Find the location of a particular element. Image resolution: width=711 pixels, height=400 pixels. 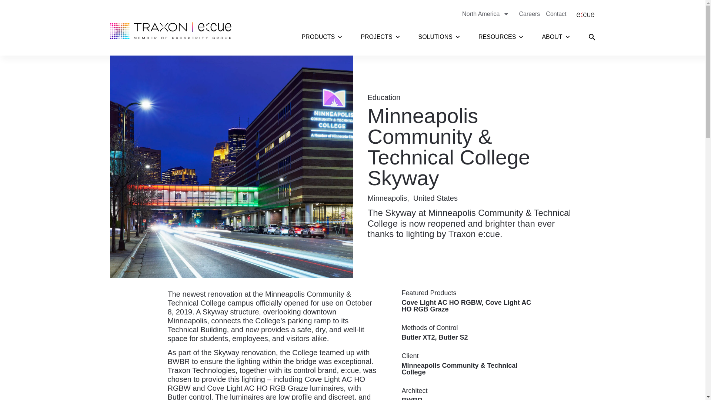

Contact is located at coordinates (556, 14).